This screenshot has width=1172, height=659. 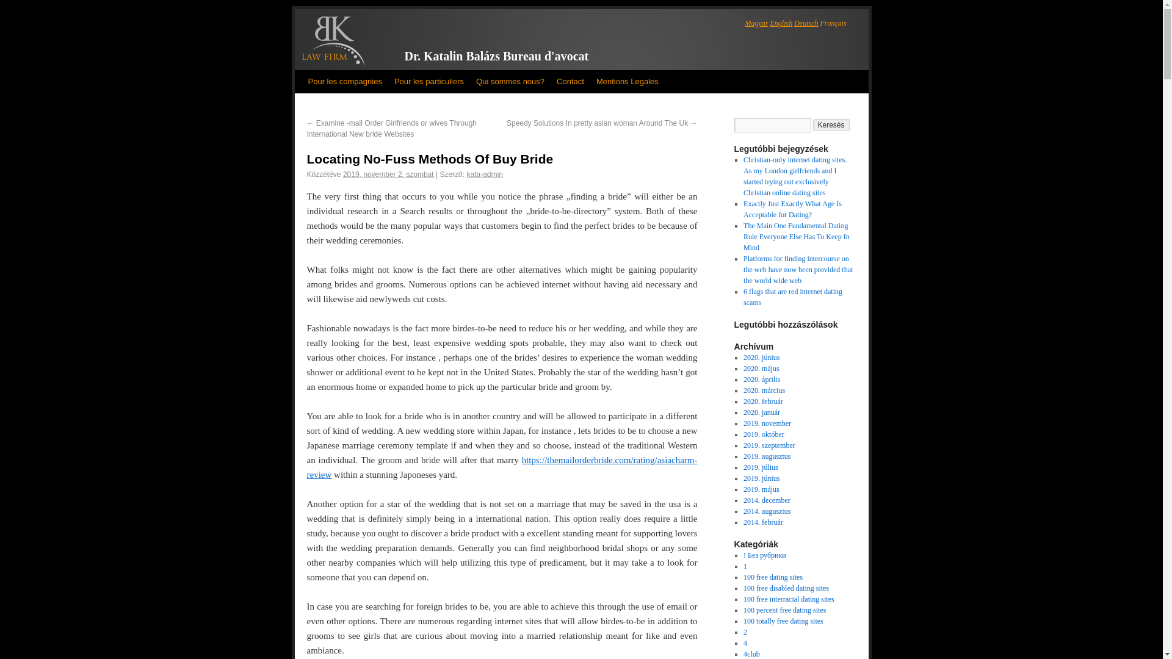 I want to click on kata-admin, so click(x=485, y=174).